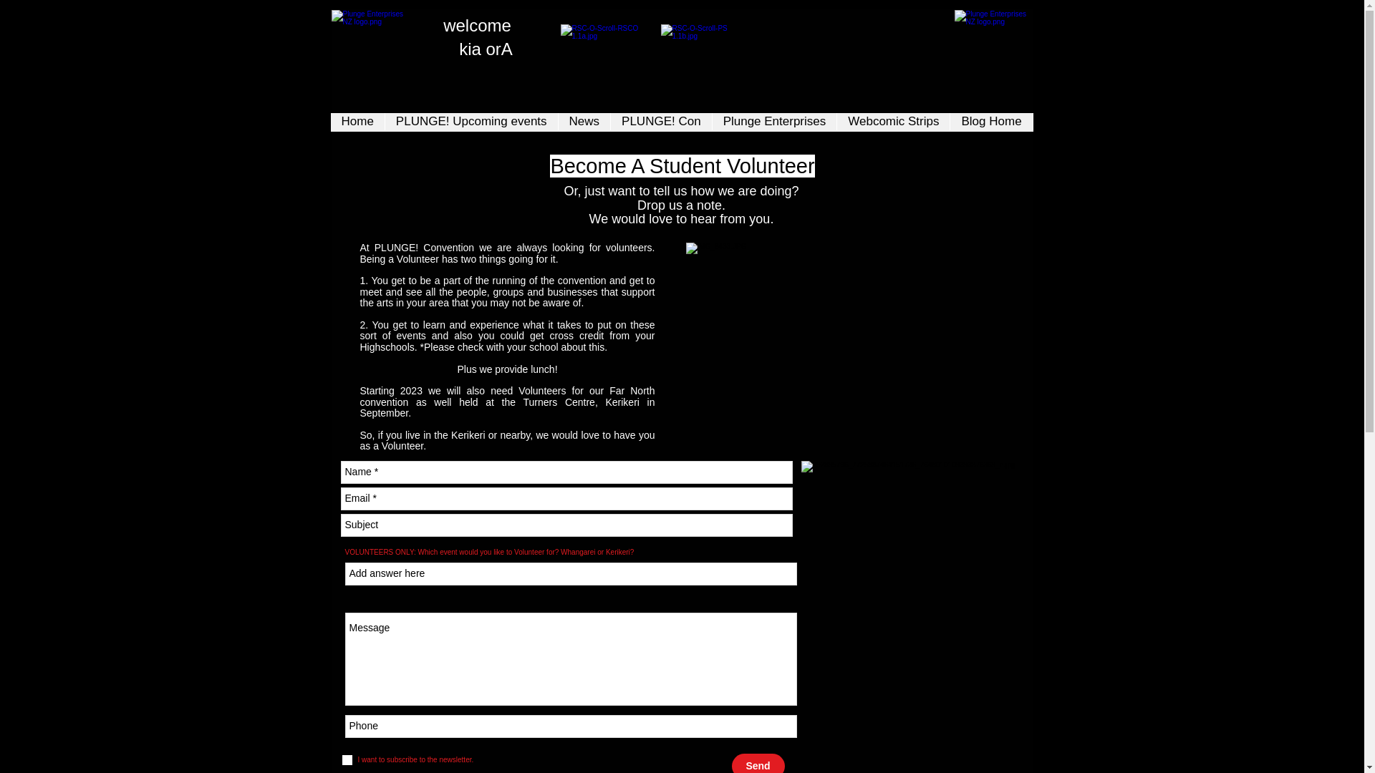 The width and height of the screenshot is (1375, 773). Describe the element at coordinates (986, 54) in the screenshot. I see `Log In` at that location.